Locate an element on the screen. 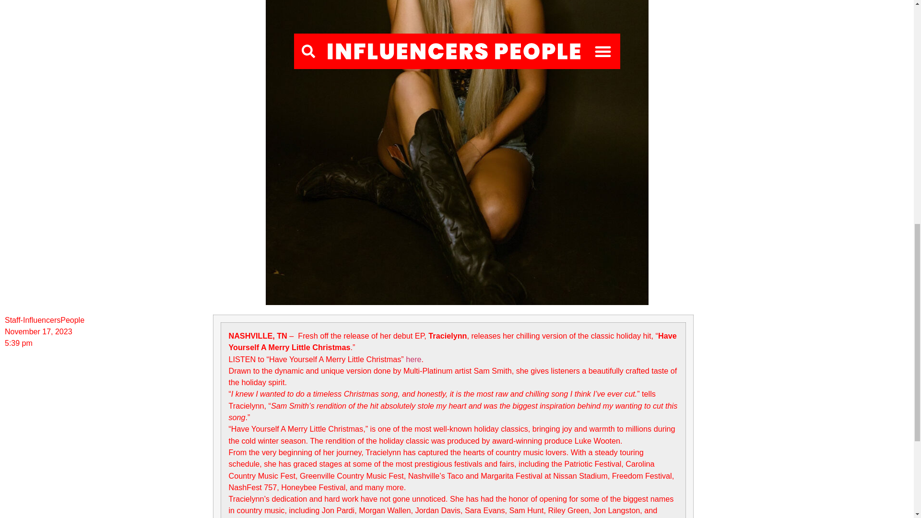 The width and height of the screenshot is (921, 518). Staff-InfluencersPeople is located at coordinates (44, 320).